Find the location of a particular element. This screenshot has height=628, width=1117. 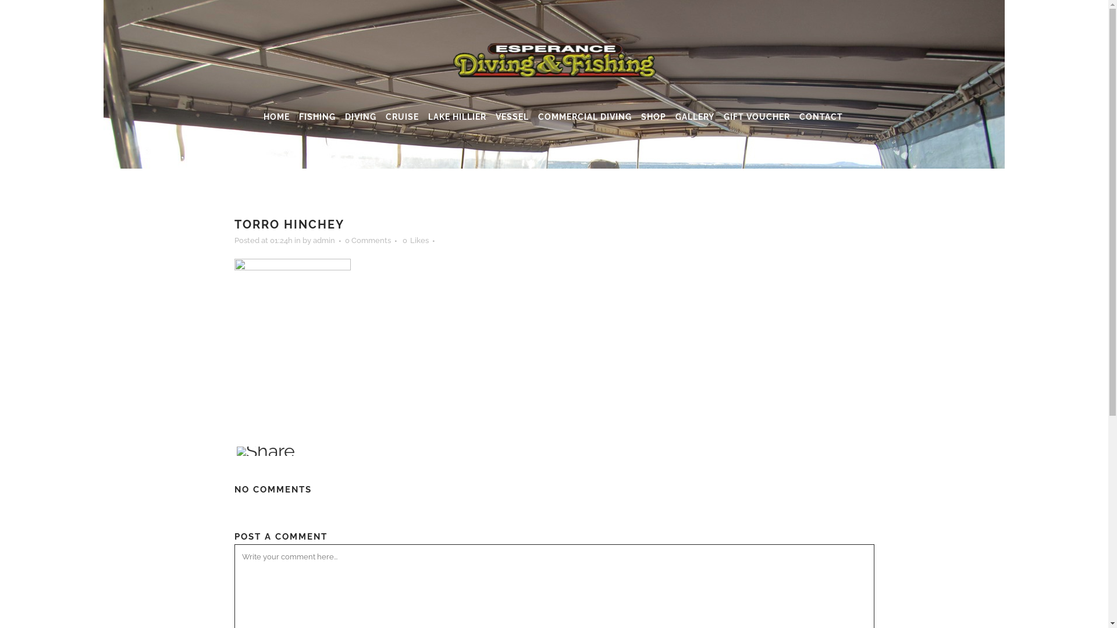

HOME is located at coordinates (277, 117).